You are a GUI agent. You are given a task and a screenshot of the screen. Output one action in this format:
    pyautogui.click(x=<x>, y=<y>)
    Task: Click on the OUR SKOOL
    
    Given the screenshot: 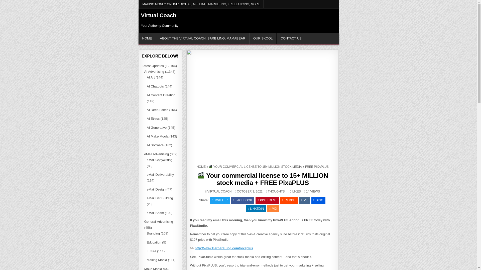 What is the action you would take?
    pyautogui.click(x=263, y=38)
    